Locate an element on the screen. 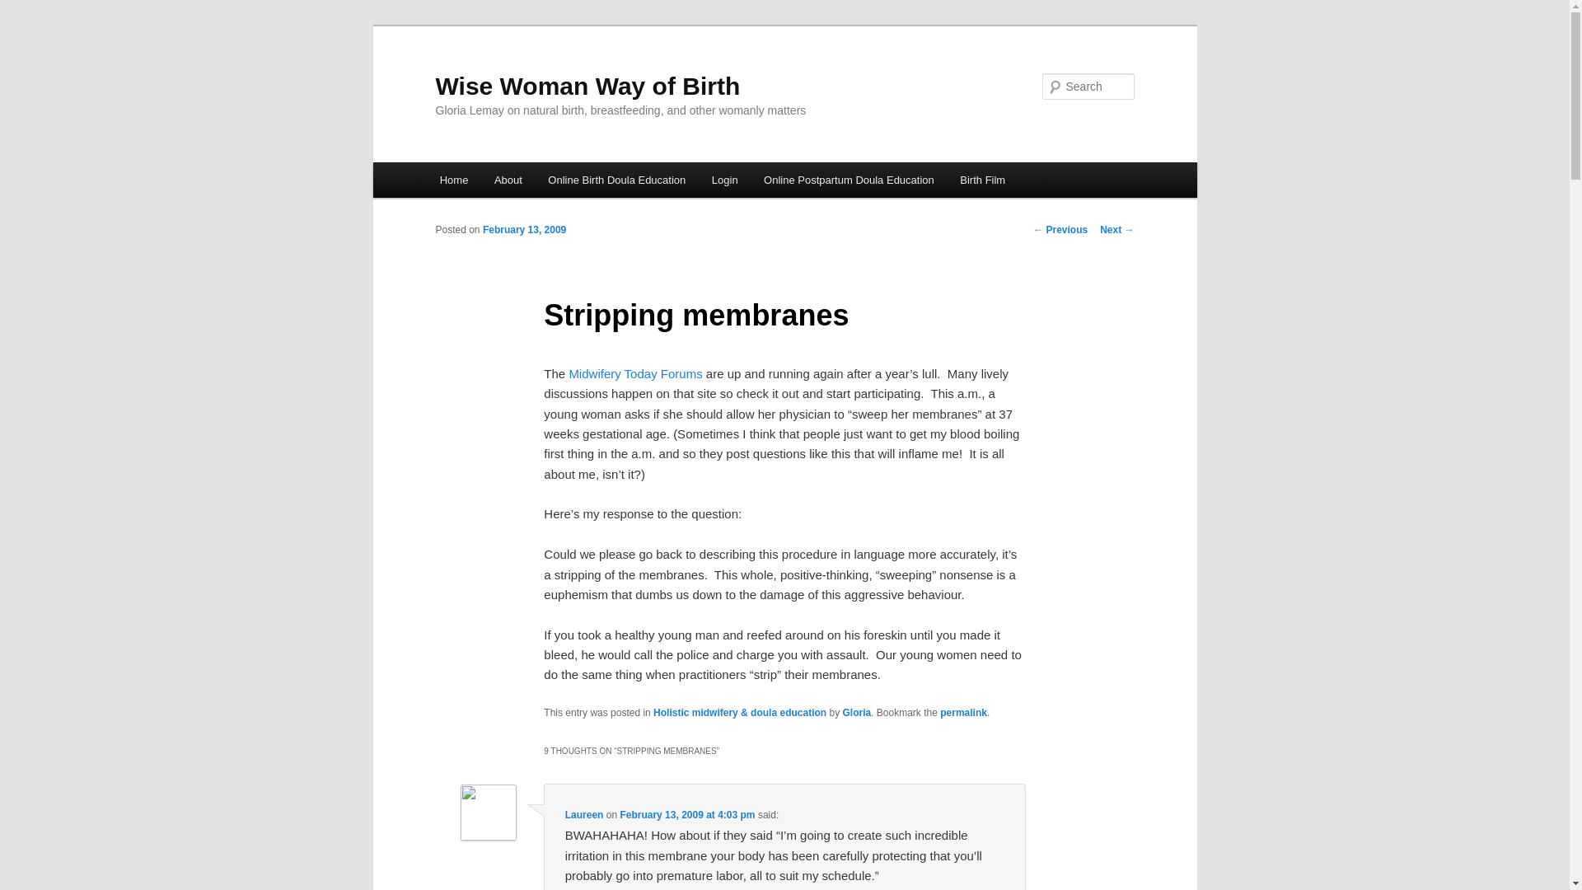 Image resolution: width=1582 pixels, height=890 pixels. 3:41 pm is located at coordinates (524, 230).